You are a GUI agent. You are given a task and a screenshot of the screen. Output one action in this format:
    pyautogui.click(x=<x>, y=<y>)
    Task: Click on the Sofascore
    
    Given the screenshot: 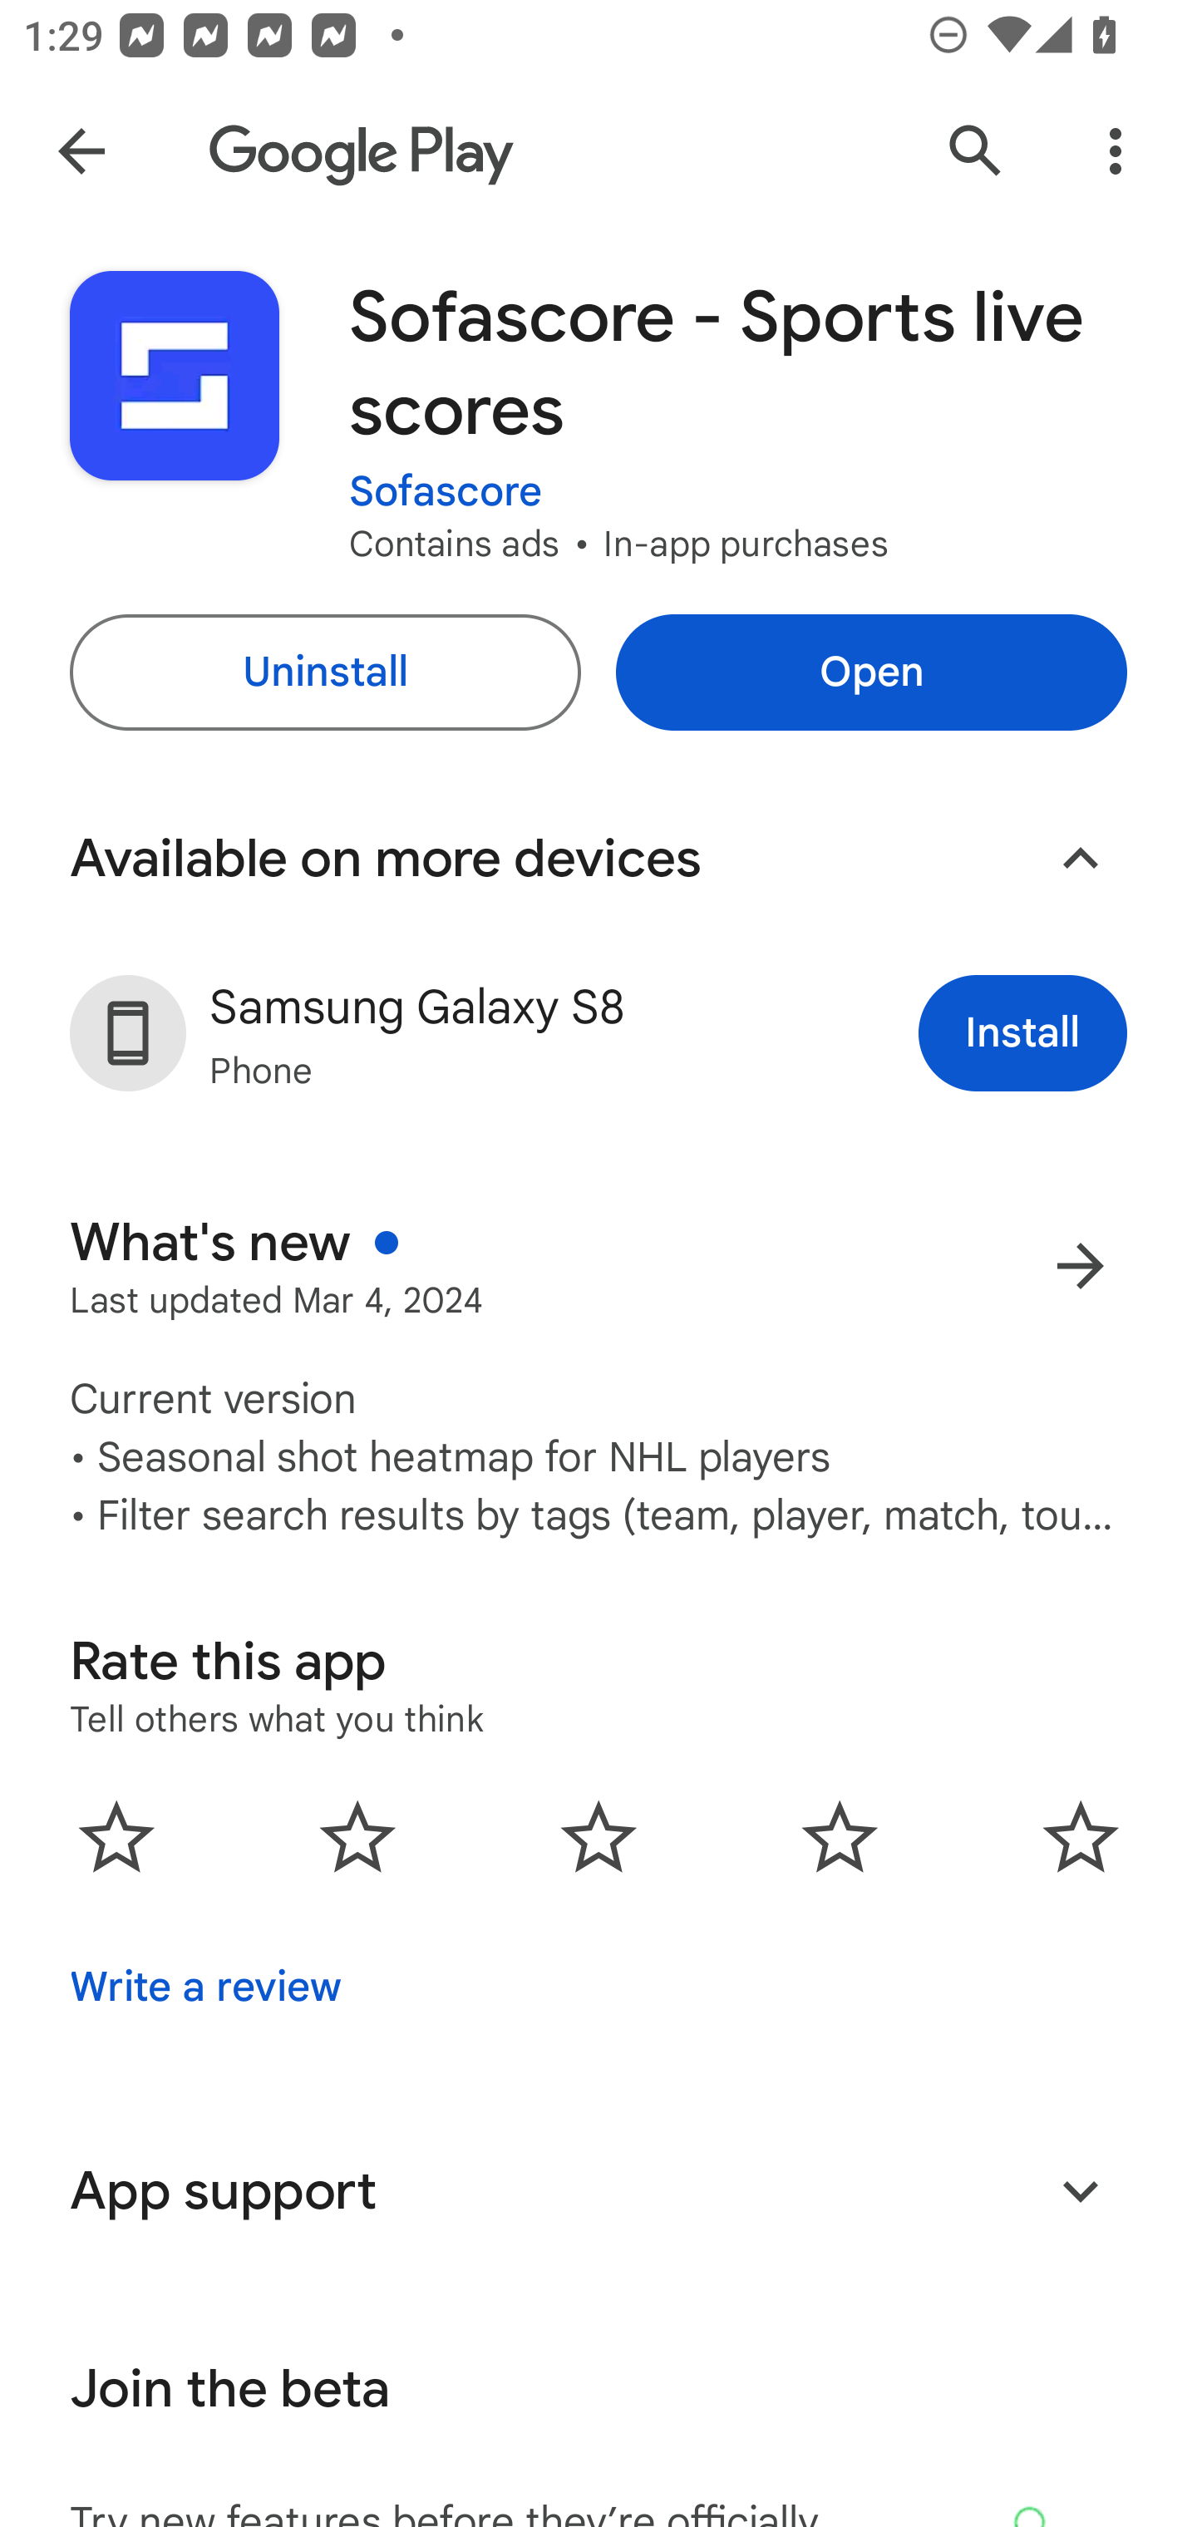 What is the action you would take?
    pyautogui.click(x=446, y=470)
    